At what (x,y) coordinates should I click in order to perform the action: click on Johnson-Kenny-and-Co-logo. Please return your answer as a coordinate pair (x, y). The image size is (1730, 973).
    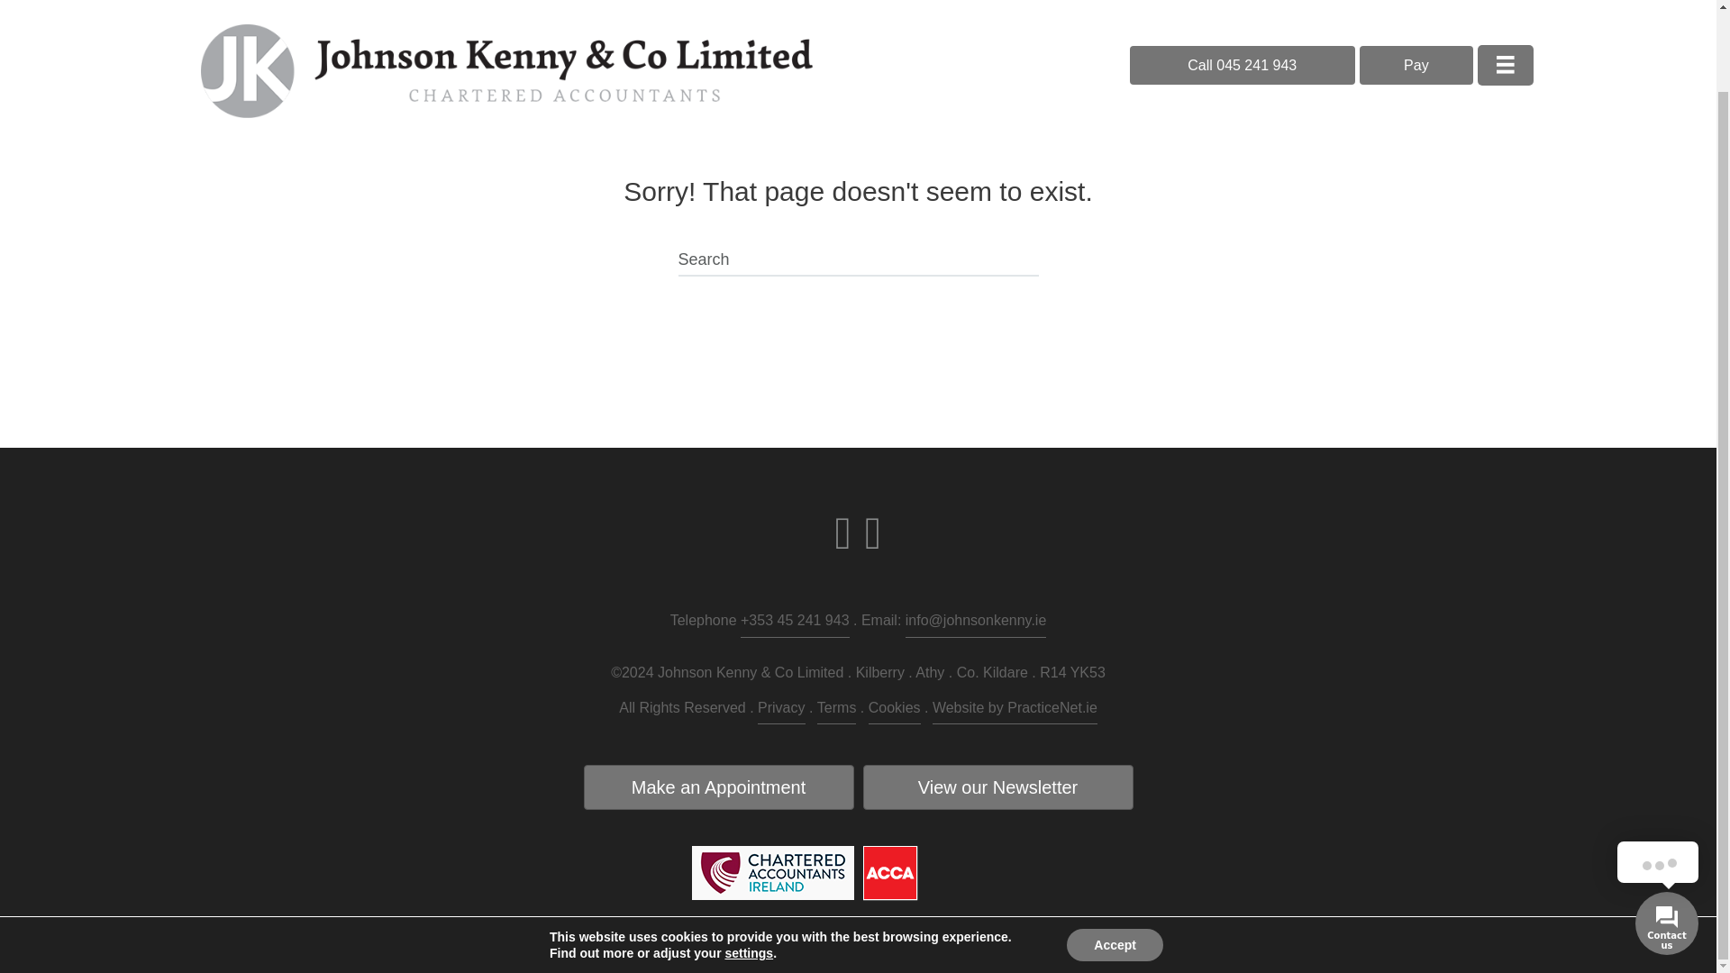
    Looking at the image, I should click on (506, 14).